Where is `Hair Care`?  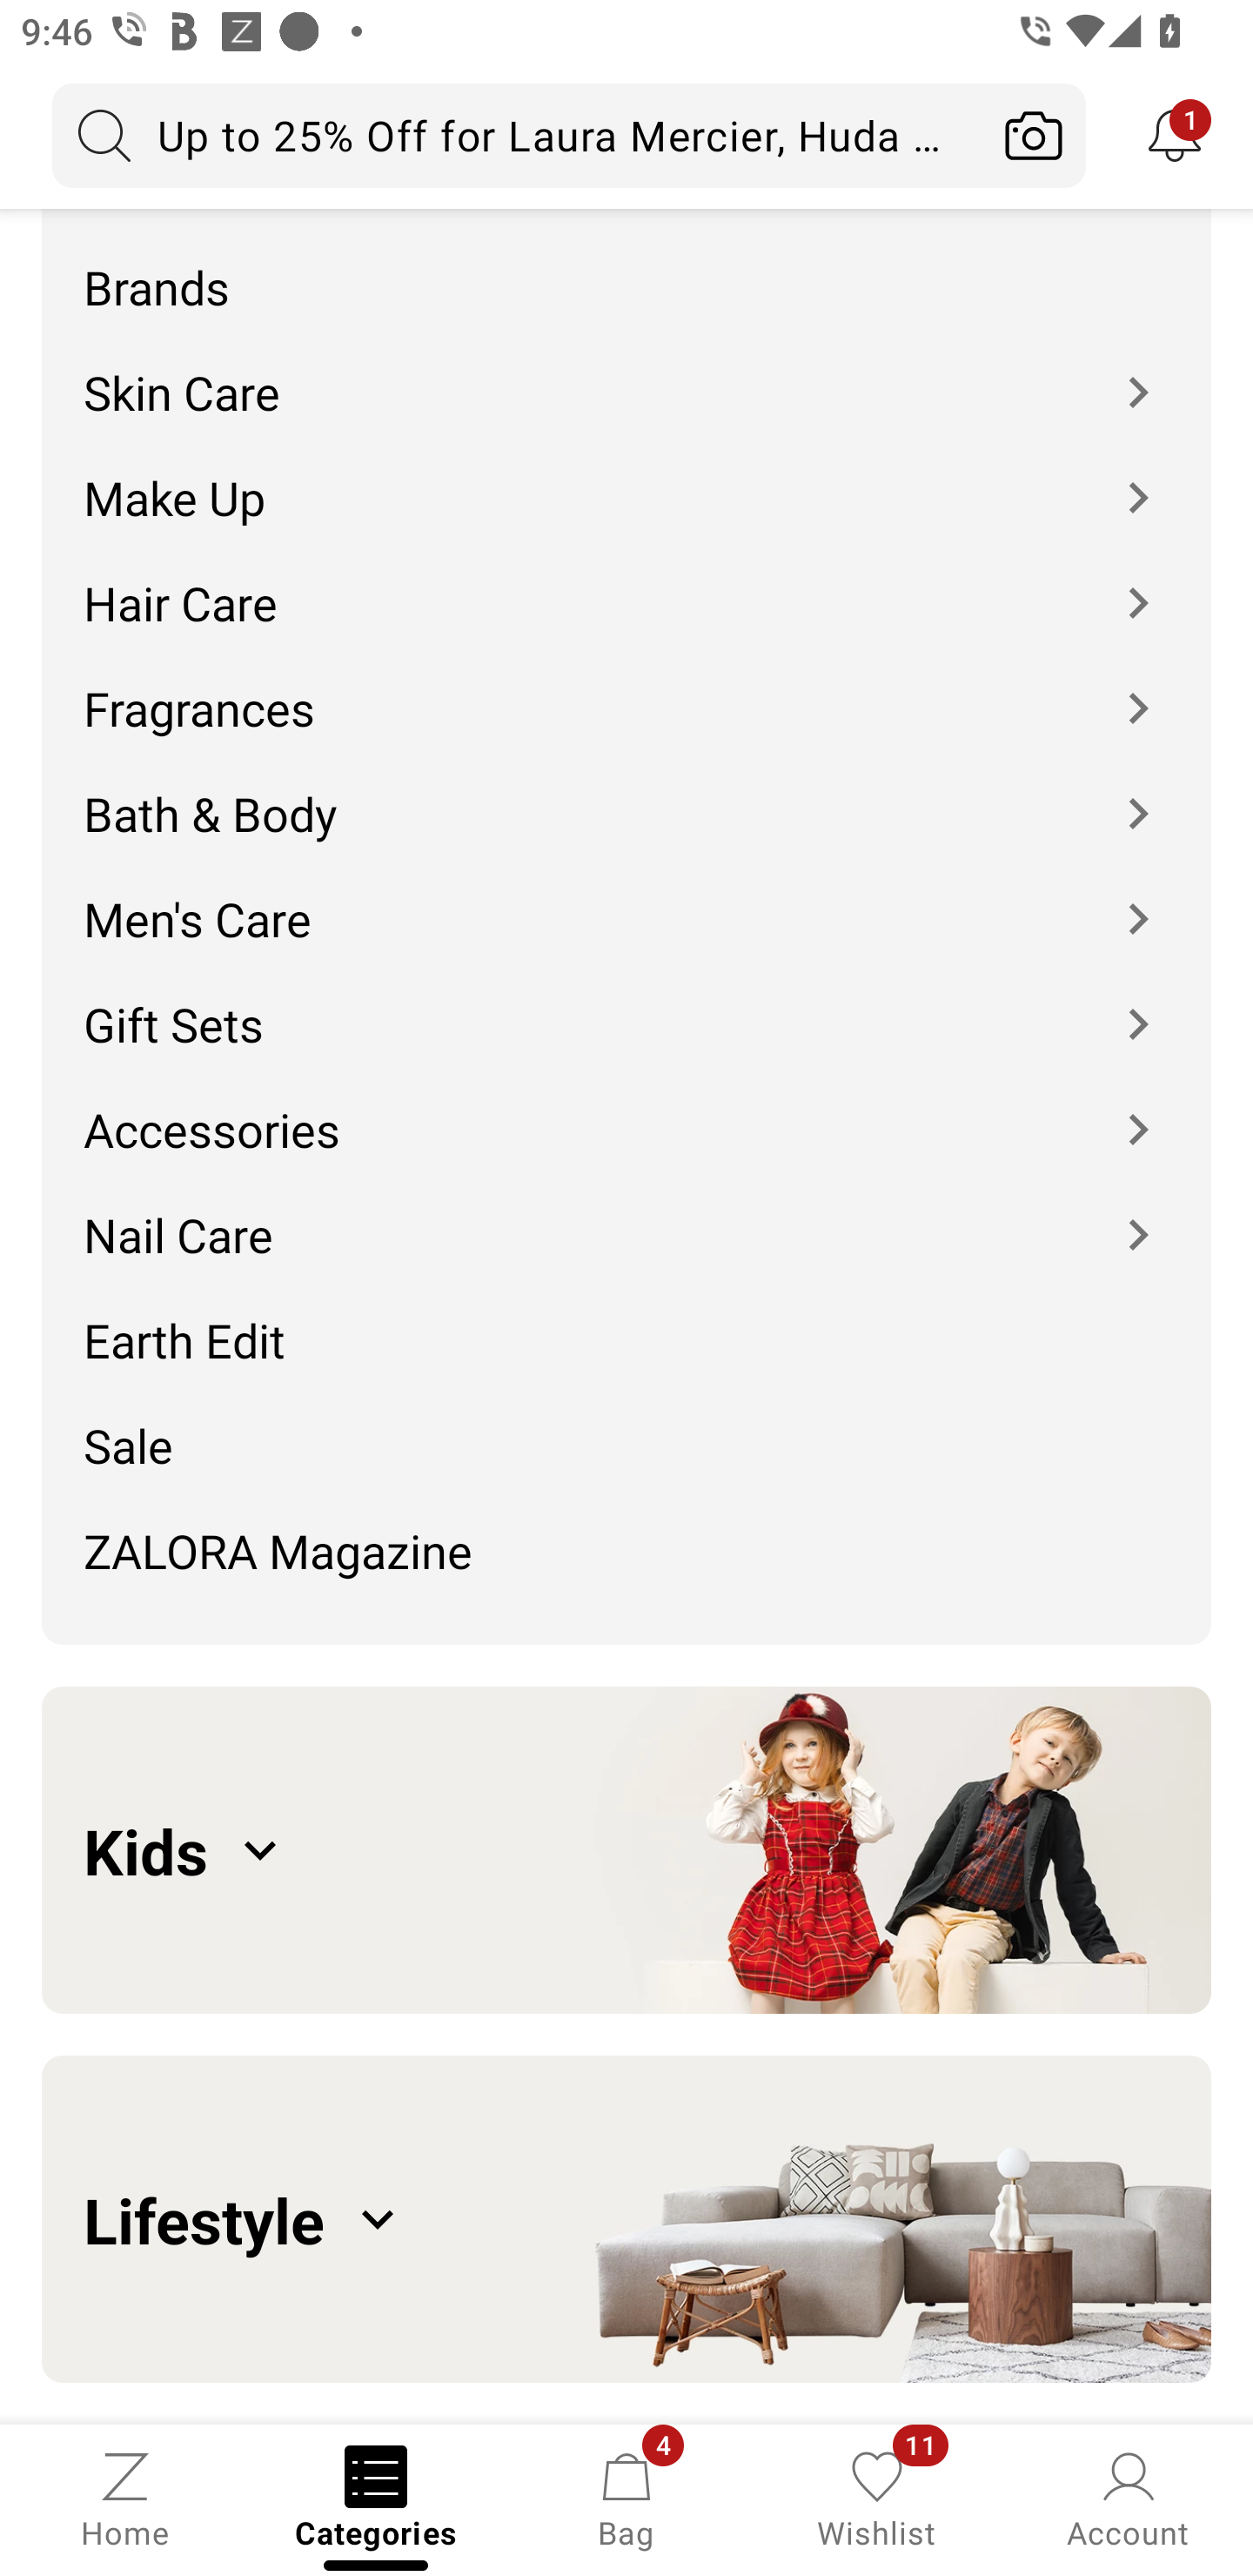 Hair Care is located at coordinates (626, 580).